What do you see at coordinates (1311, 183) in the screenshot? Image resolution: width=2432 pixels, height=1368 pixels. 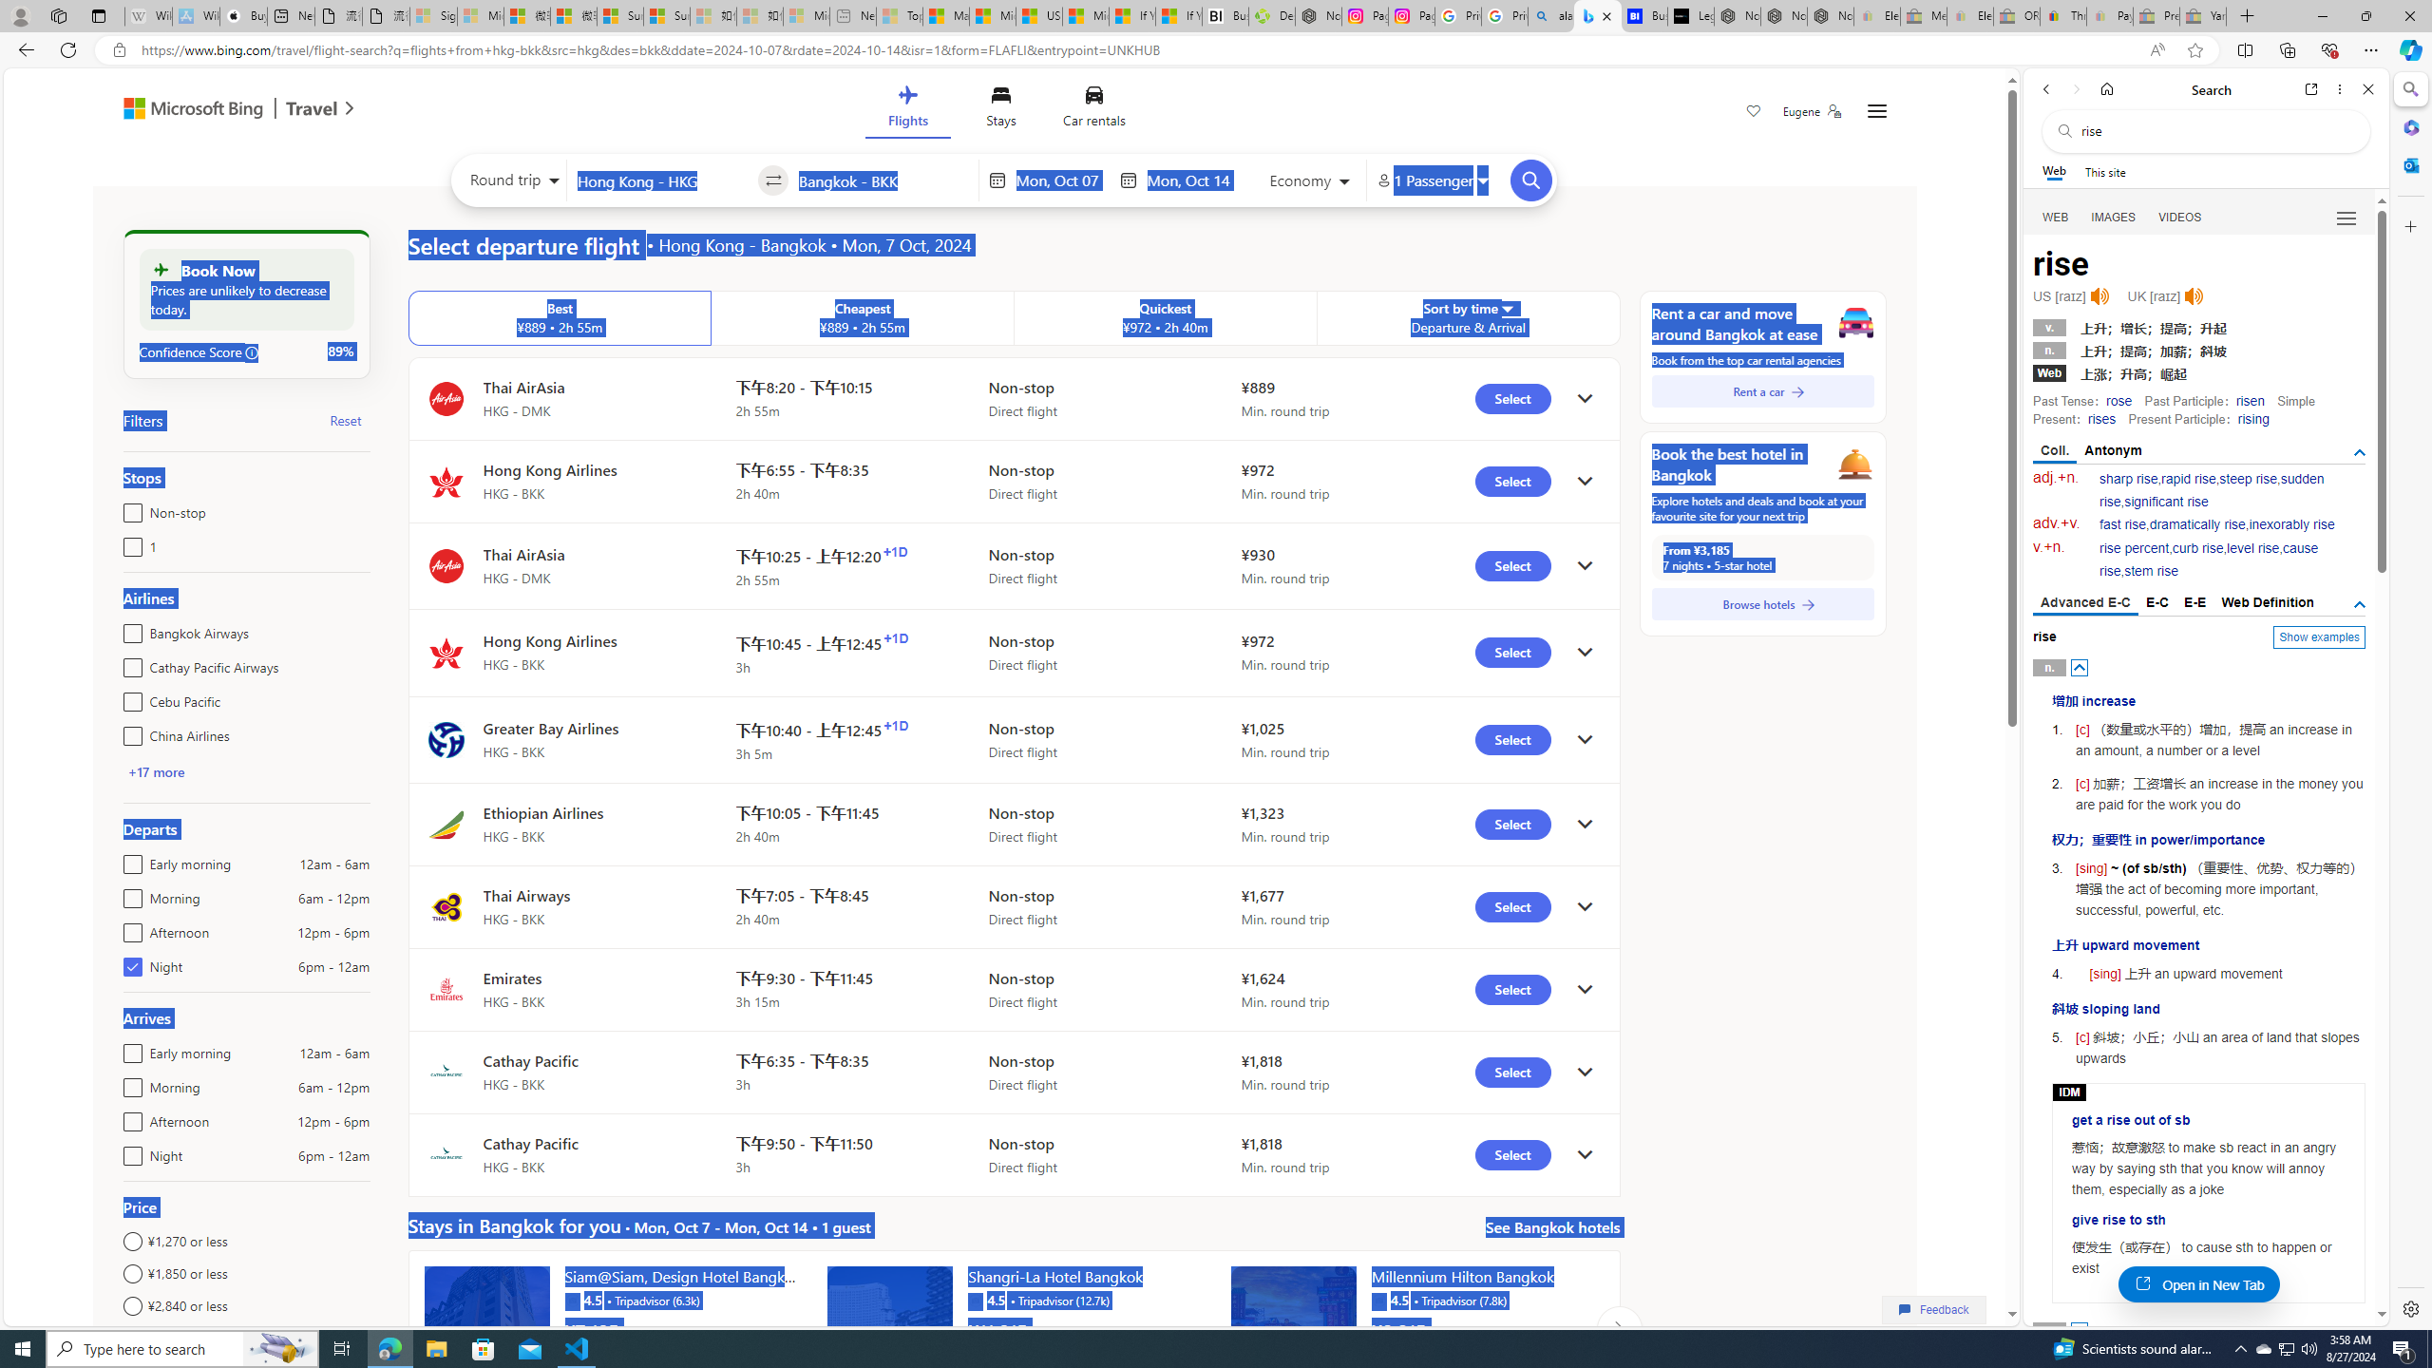 I see `Select class of service` at bounding box center [1311, 183].